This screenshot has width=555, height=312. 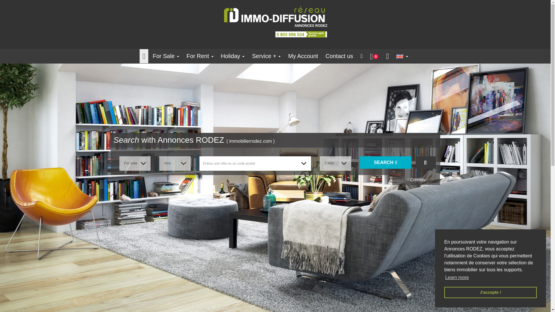 What do you see at coordinates (416, 180) in the screenshot?
I see `Criterias` at bounding box center [416, 180].